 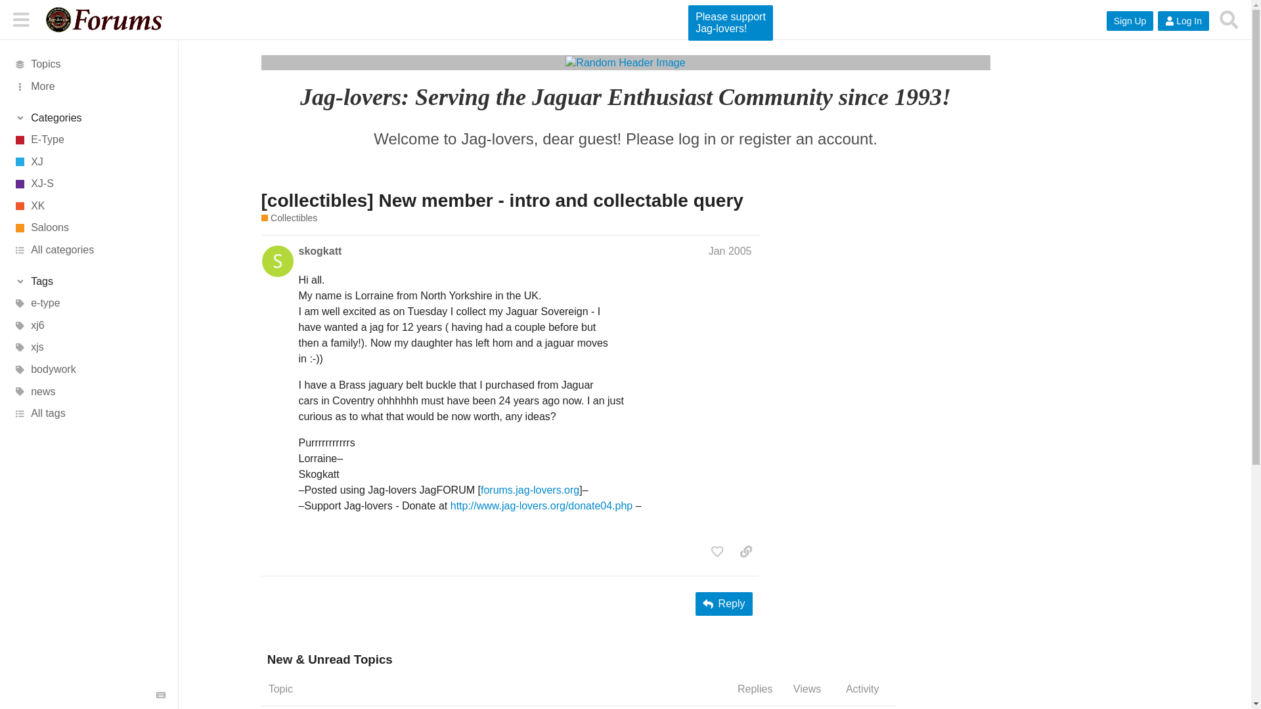 What do you see at coordinates (1130, 21) in the screenshot?
I see `Sign Up` at bounding box center [1130, 21].